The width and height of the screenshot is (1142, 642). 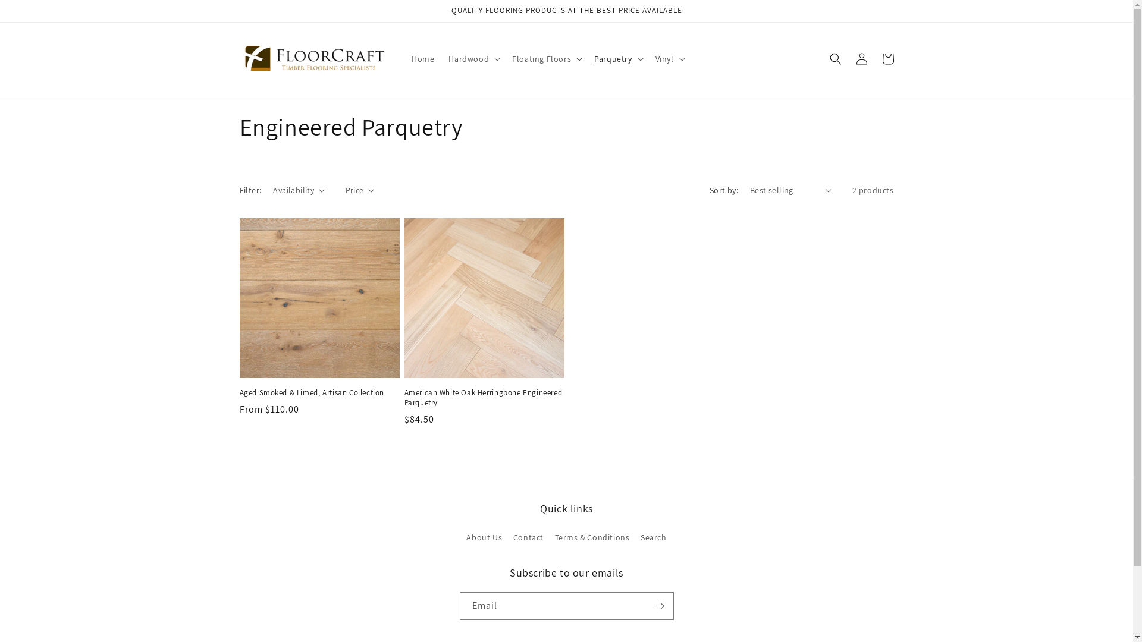 I want to click on Aged Smoked & Limed, Artisan Collection, so click(x=319, y=394).